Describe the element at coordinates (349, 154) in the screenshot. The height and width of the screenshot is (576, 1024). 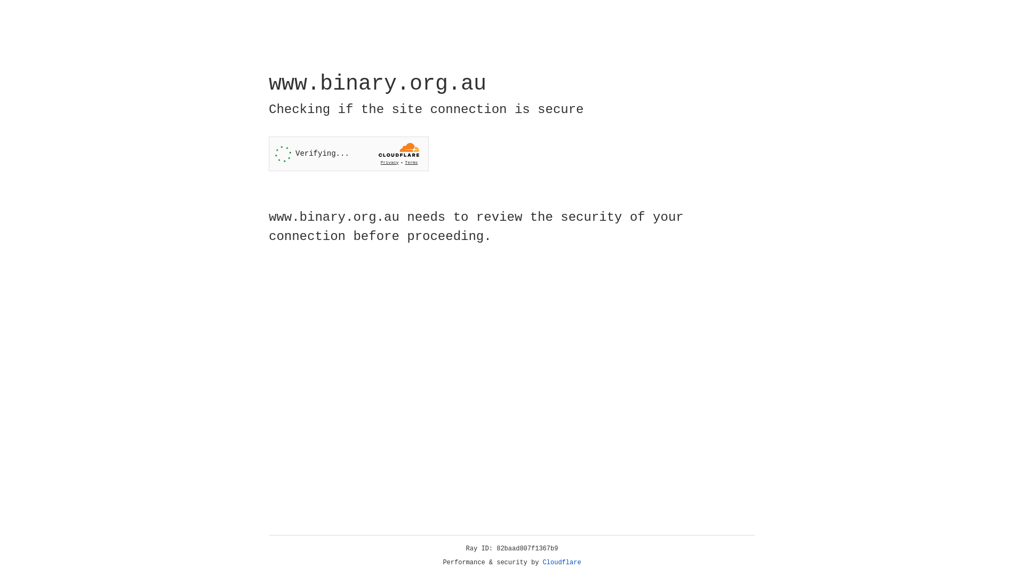
I see `Widget containing a Cloudflare security challenge` at that location.